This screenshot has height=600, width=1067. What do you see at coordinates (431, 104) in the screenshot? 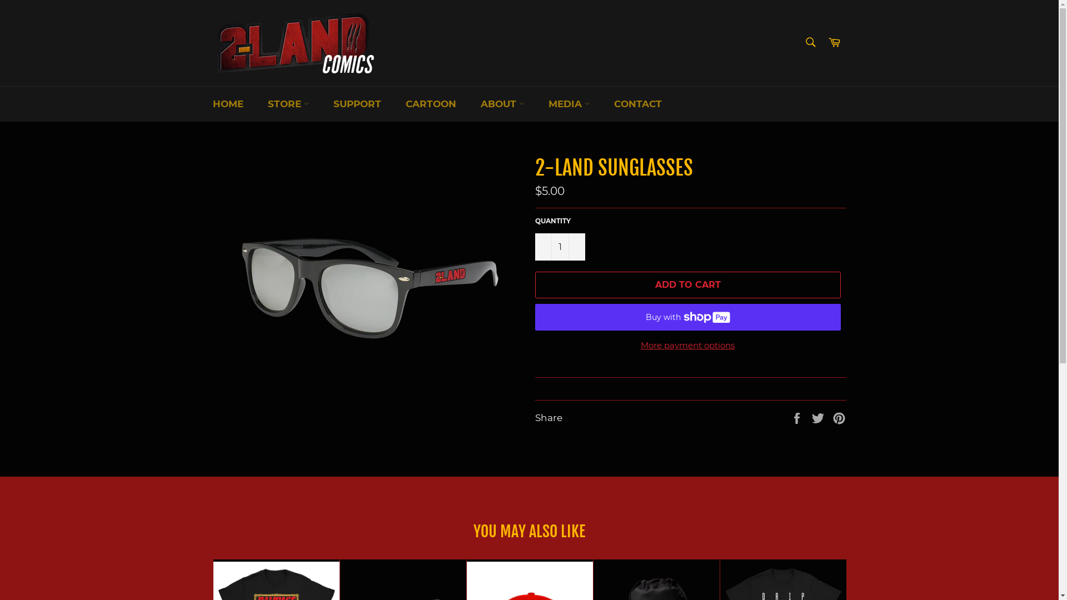
I see `CARTOON` at bounding box center [431, 104].